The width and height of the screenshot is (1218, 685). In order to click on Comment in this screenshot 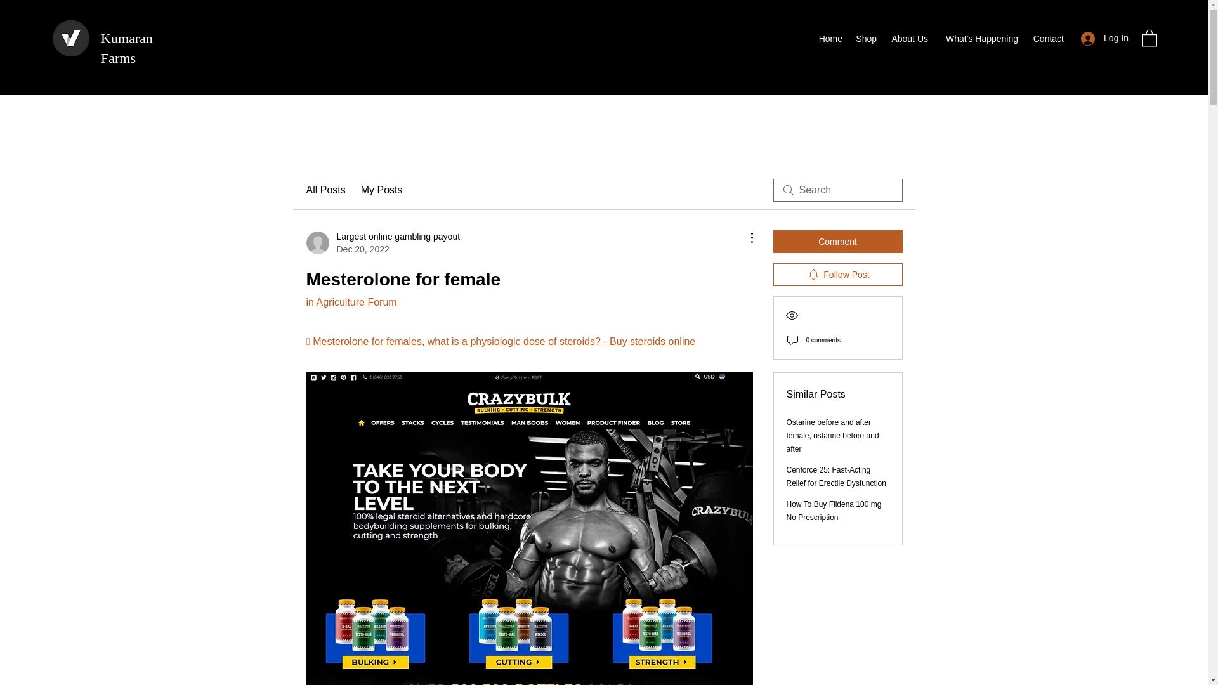, I will do `click(837, 241)`.